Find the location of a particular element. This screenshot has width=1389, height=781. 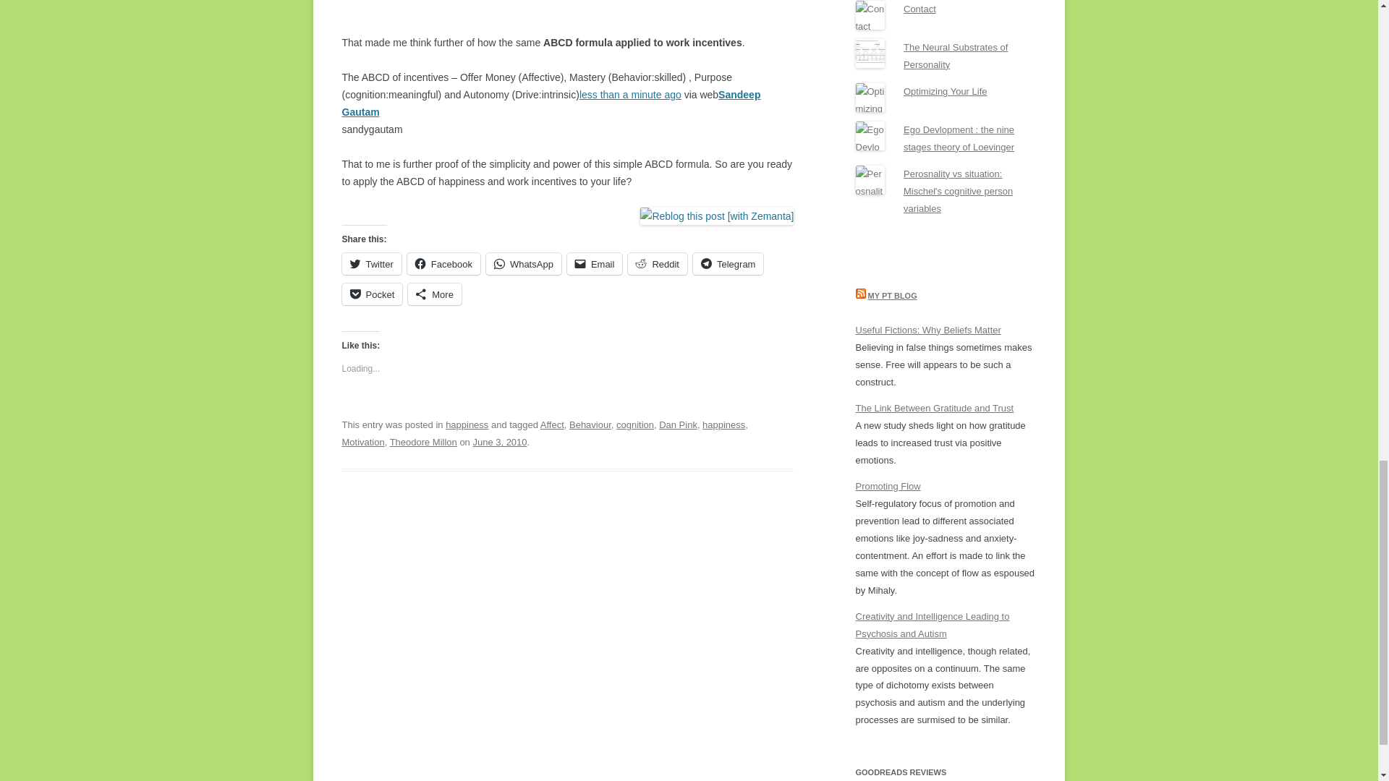

Twitter is located at coordinates (371, 263).